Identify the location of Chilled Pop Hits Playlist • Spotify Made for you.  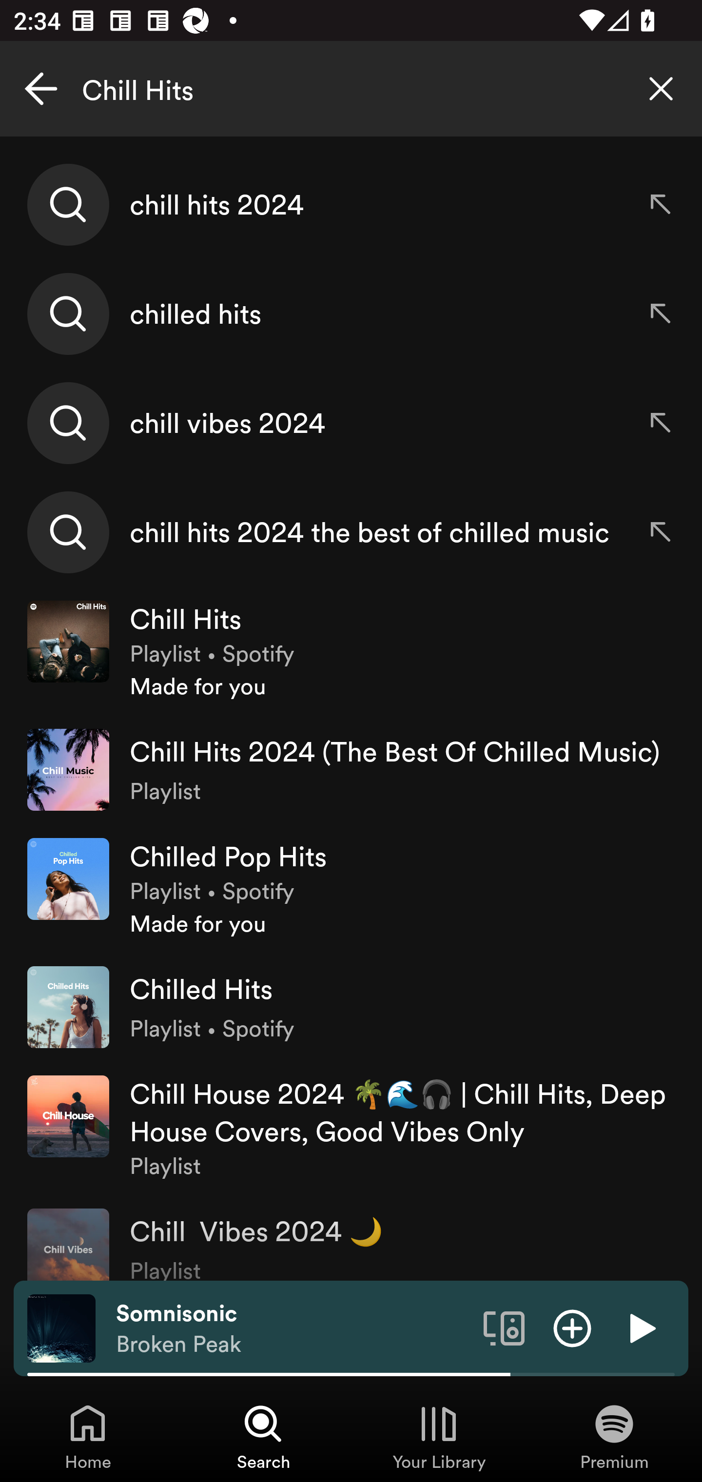
(351, 888).